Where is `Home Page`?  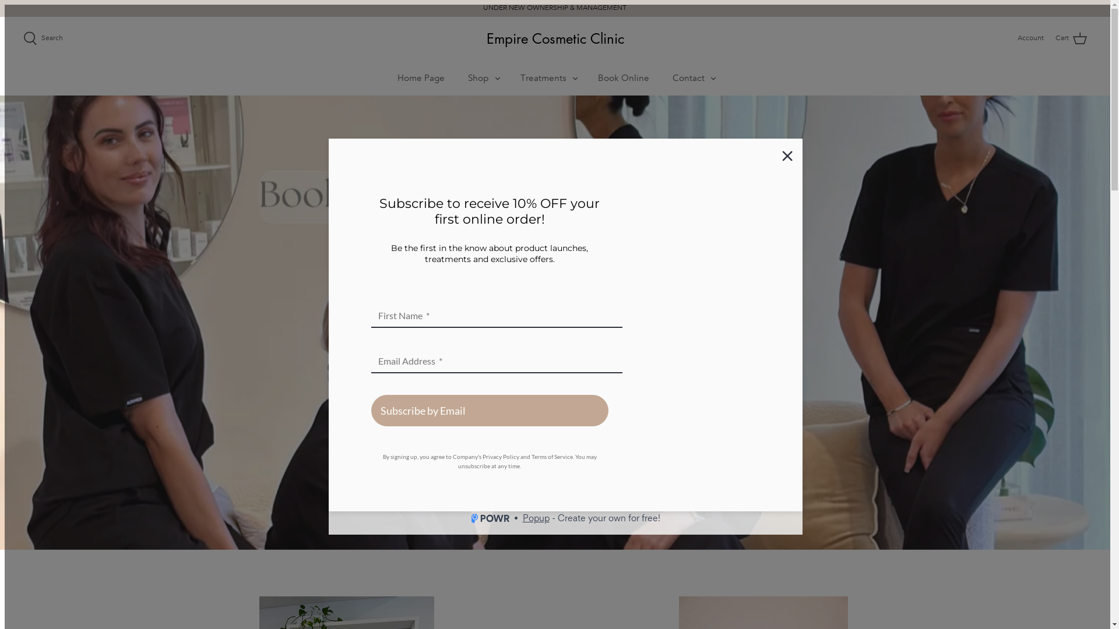 Home Page is located at coordinates (421, 78).